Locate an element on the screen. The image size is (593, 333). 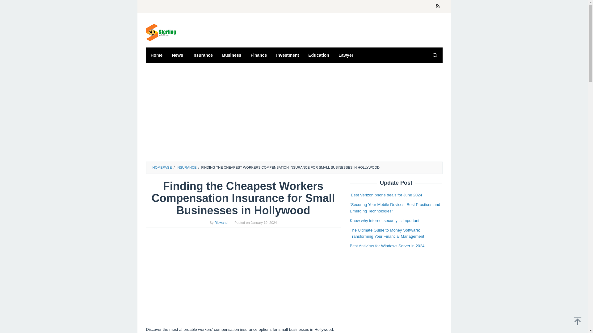
Investment is located at coordinates (288, 55).